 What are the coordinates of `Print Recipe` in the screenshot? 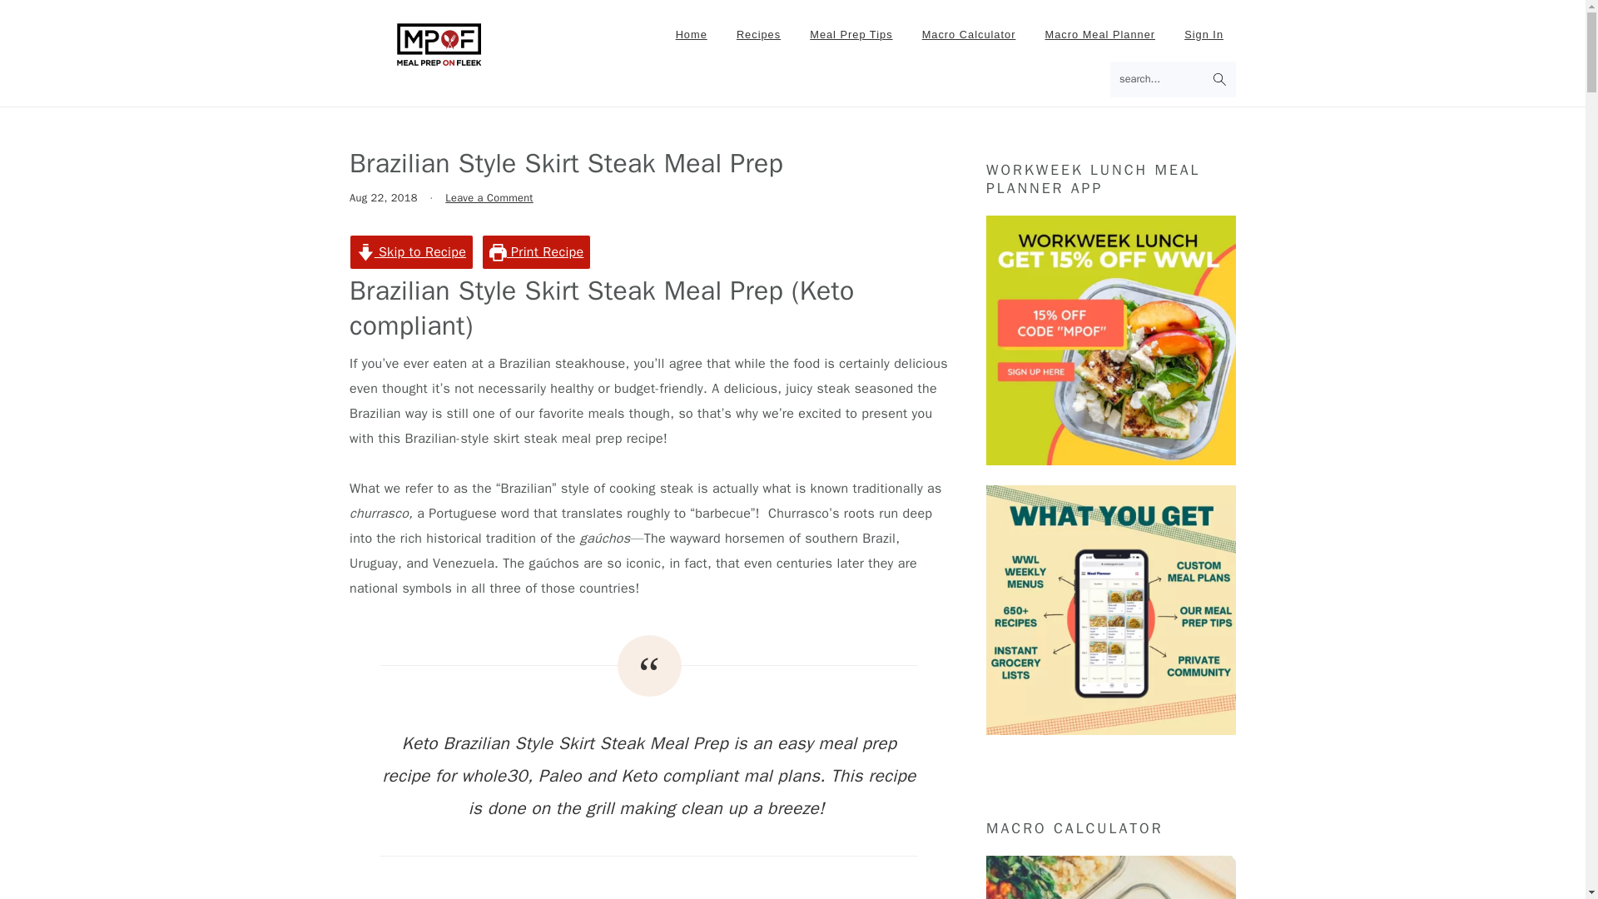 It's located at (536, 251).